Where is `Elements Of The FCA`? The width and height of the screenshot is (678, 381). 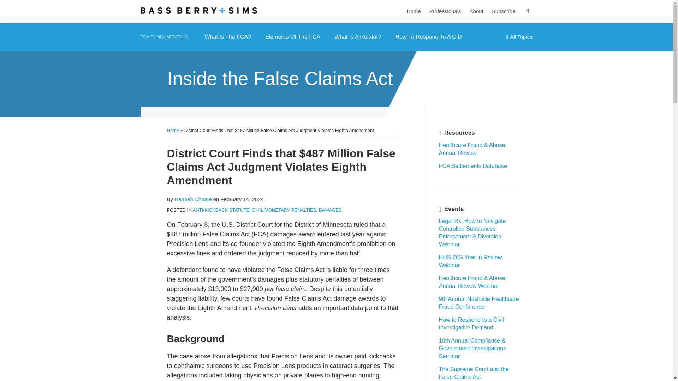 Elements Of The FCA is located at coordinates (292, 37).